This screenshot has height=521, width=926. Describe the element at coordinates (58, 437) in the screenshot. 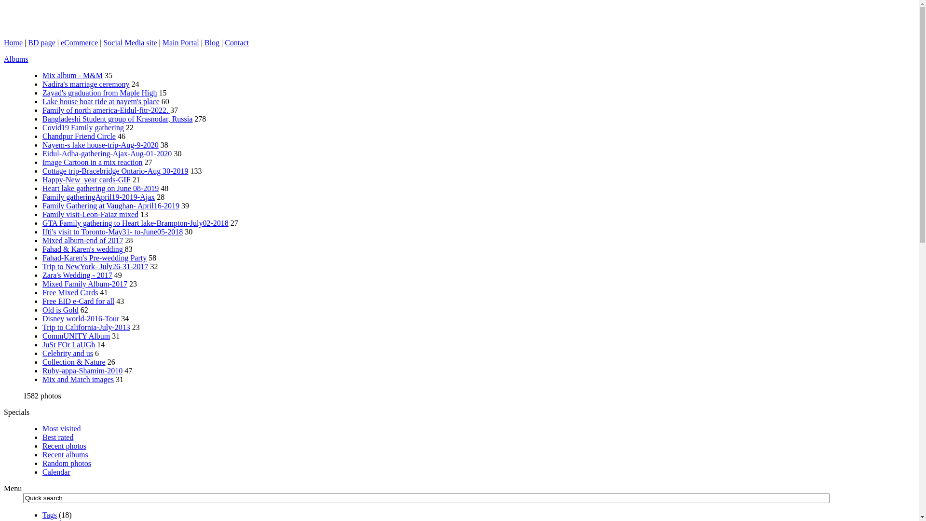

I see `Best rated` at that location.